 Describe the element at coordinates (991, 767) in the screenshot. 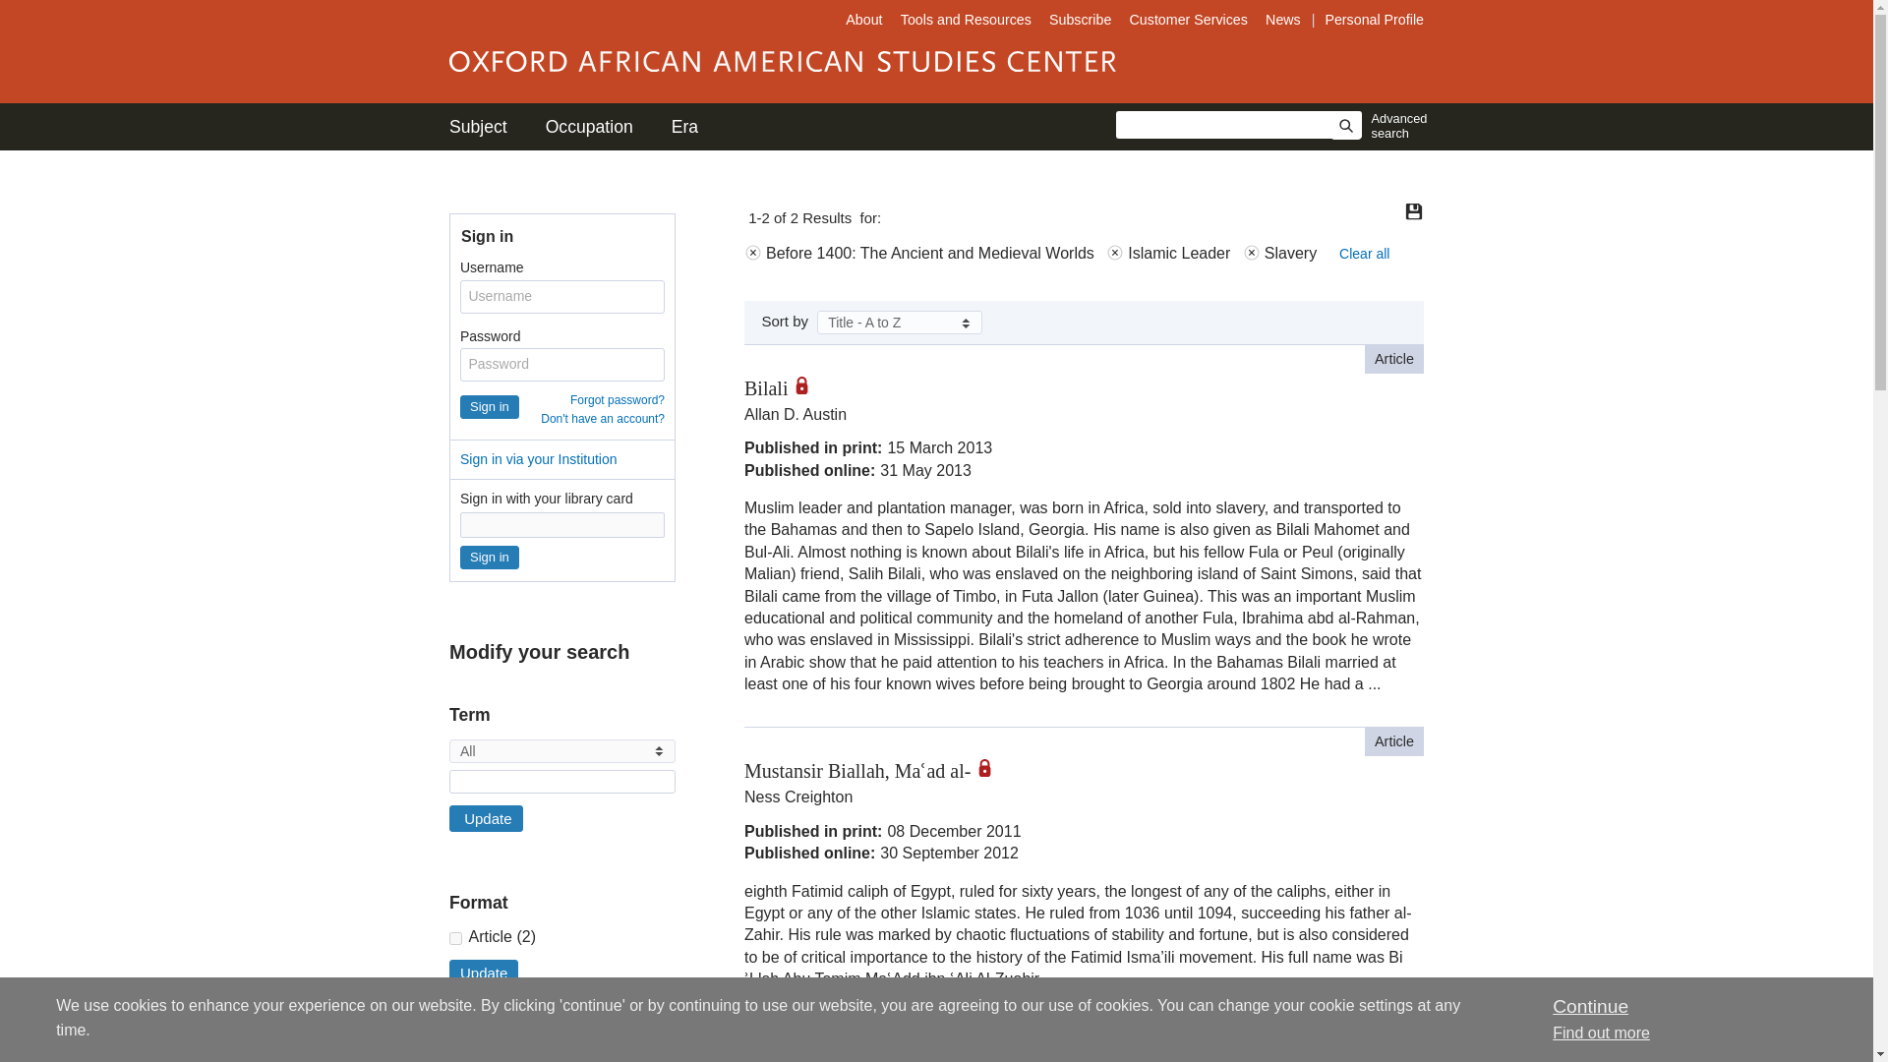

I see `restricted access` at that location.